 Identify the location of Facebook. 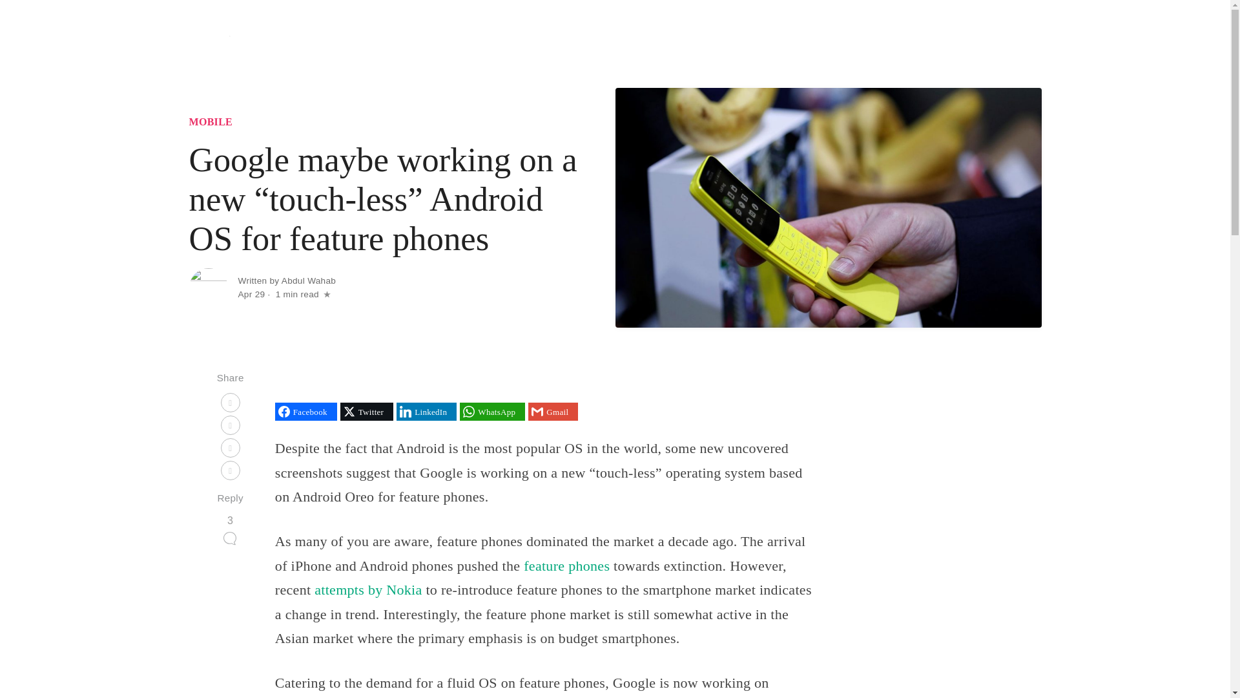
(306, 412).